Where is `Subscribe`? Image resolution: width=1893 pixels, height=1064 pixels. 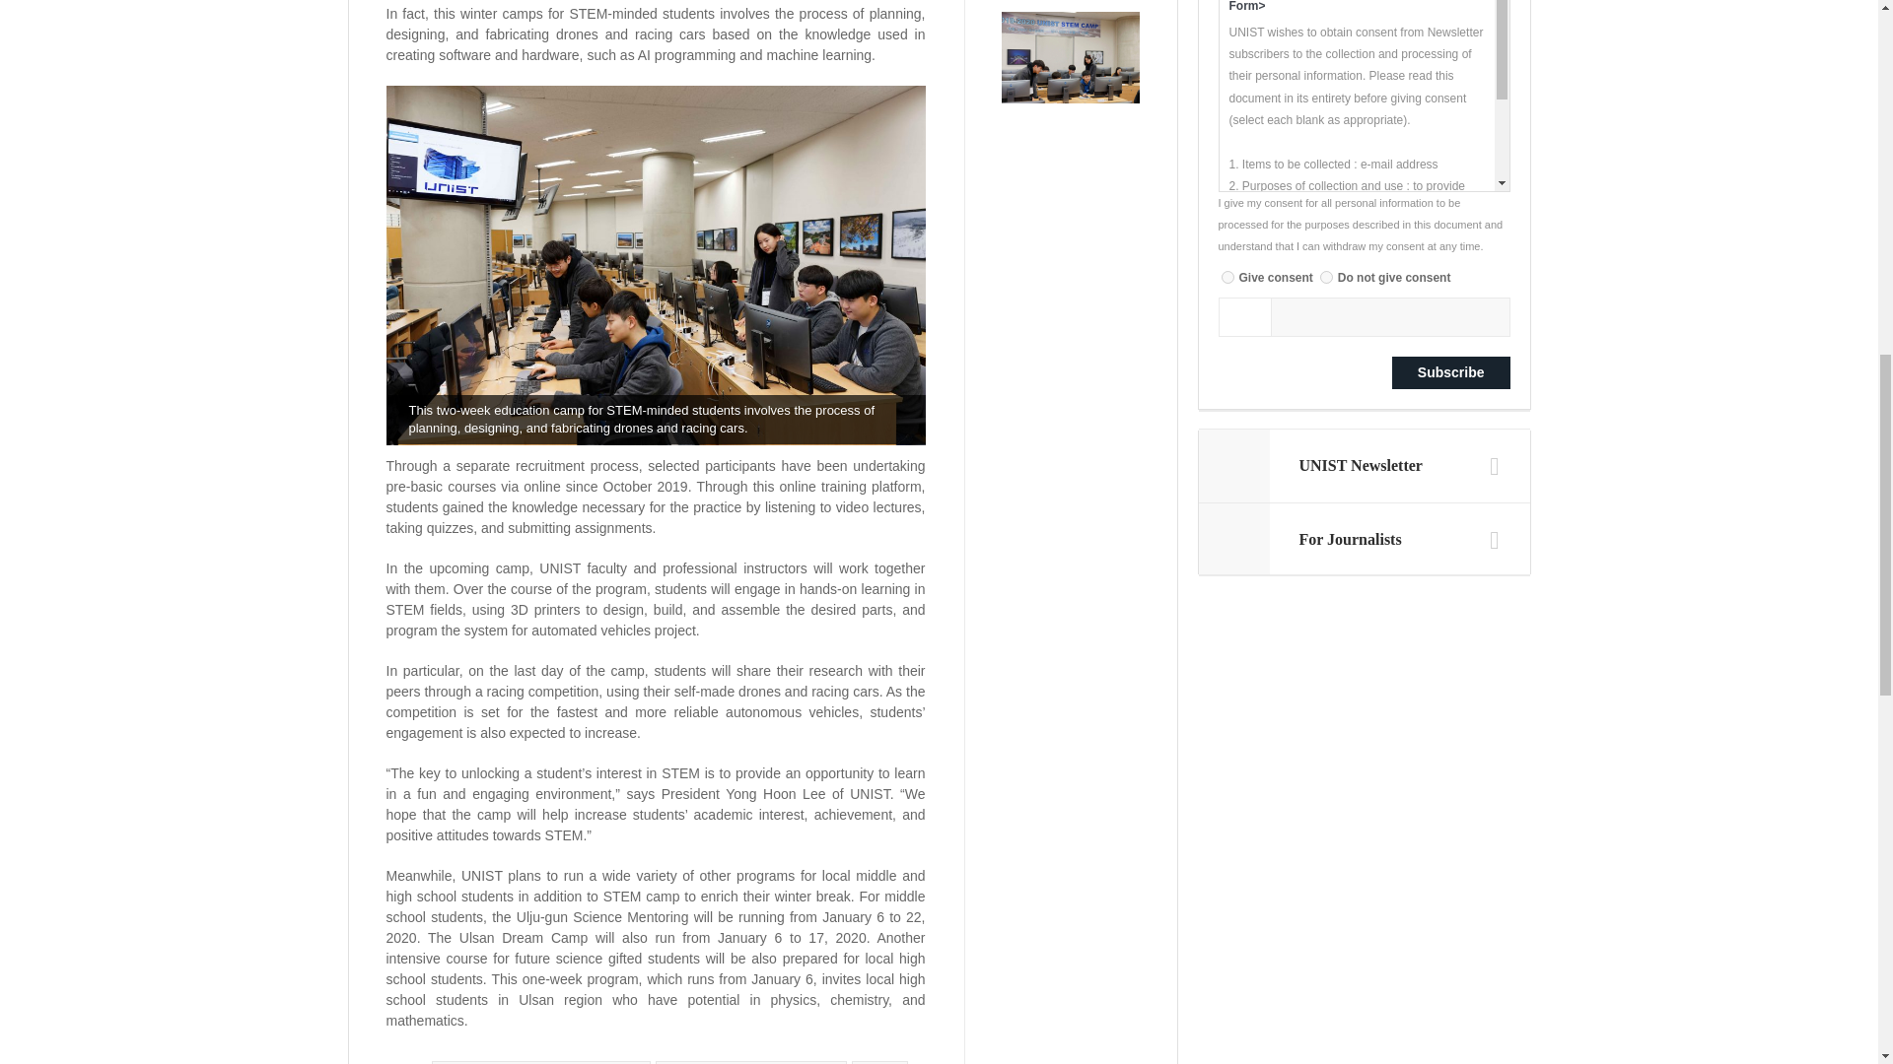
Subscribe is located at coordinates (1451, 372).